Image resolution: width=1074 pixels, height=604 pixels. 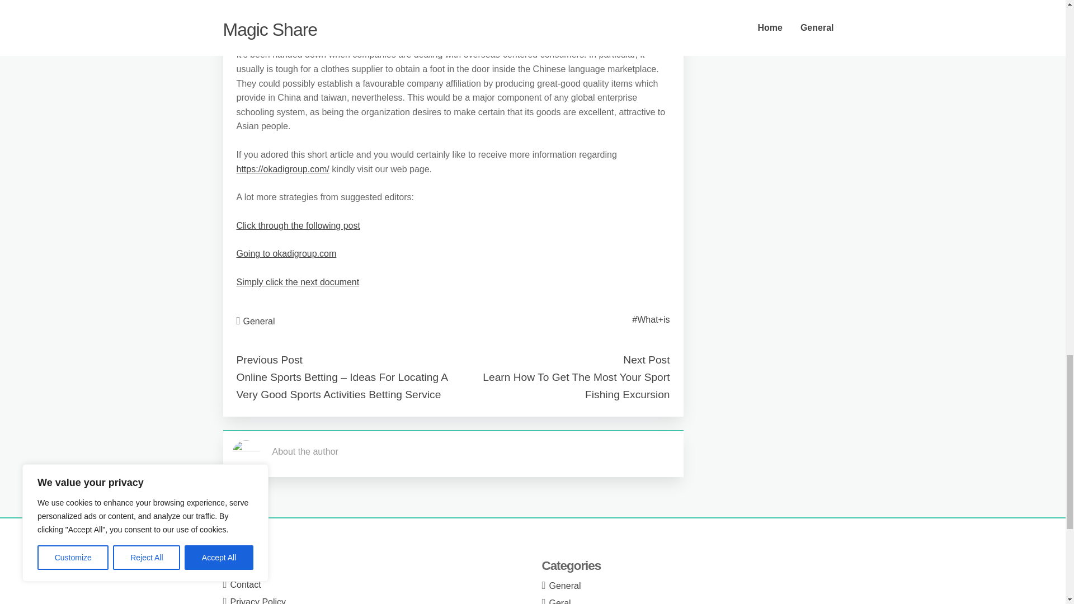 I want to click on General, so click(x=259, y=321).